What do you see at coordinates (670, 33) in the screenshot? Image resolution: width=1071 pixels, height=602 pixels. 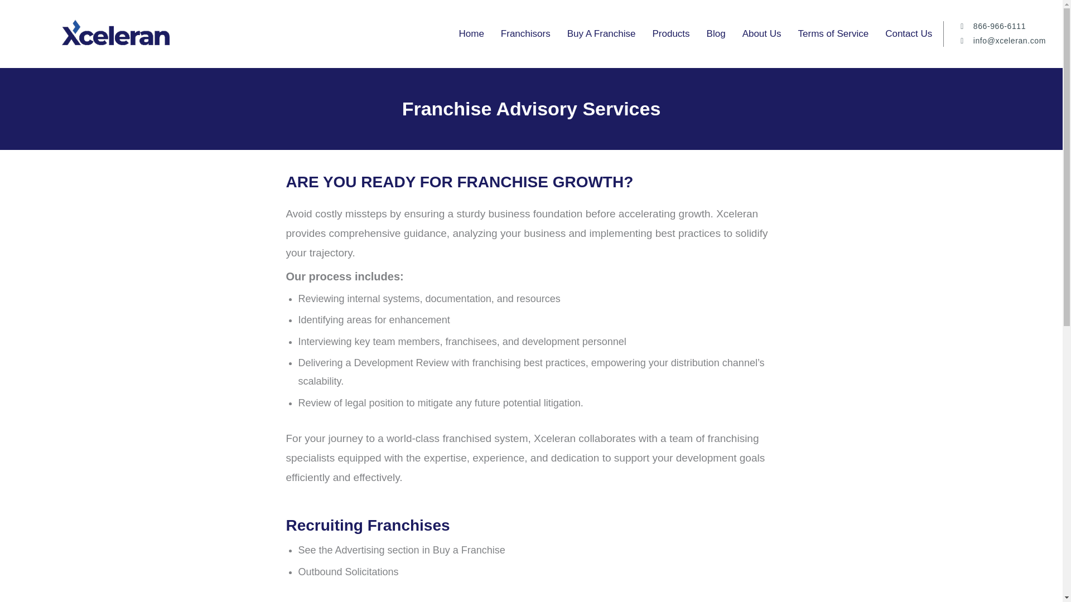 I see `Products` at bounding box center [670, 33].